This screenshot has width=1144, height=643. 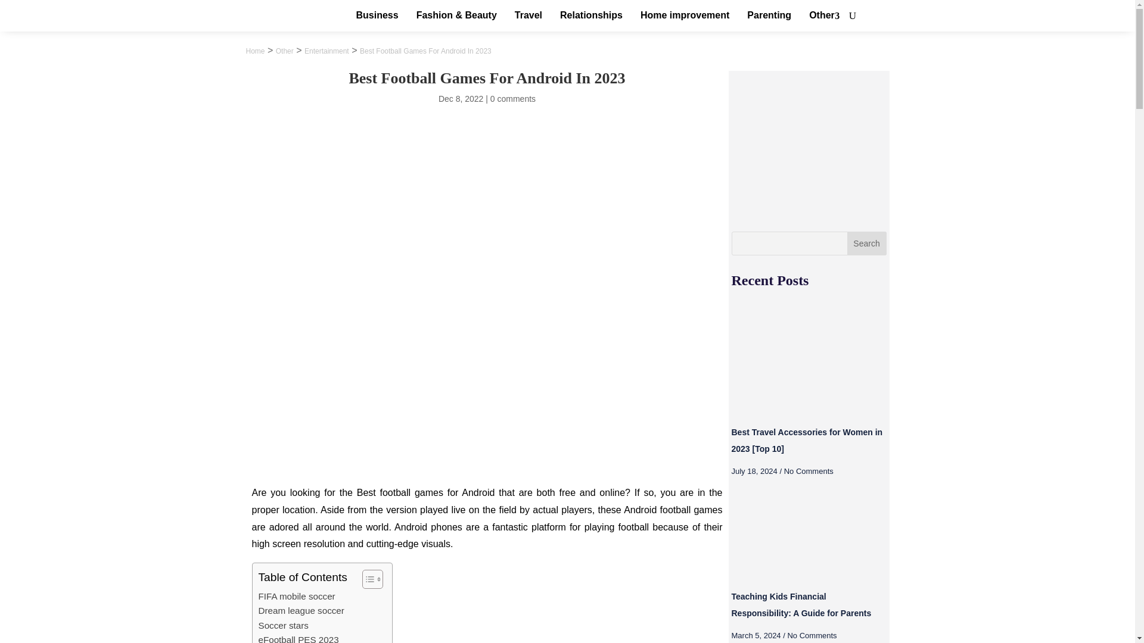 What do you see at coordinates (285, 50) in the screenshot?
I see `Other` at bounding box center [285, 50].